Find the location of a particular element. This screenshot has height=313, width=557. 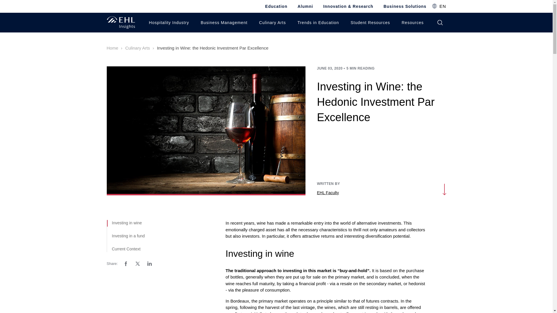

Logo Hospitality Insights is located at coordinates (121, 23).